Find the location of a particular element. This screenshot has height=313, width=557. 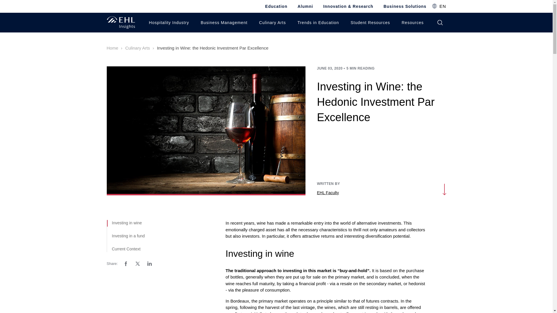

Logo Hospitality Insights is located at coordinates (121, 23).